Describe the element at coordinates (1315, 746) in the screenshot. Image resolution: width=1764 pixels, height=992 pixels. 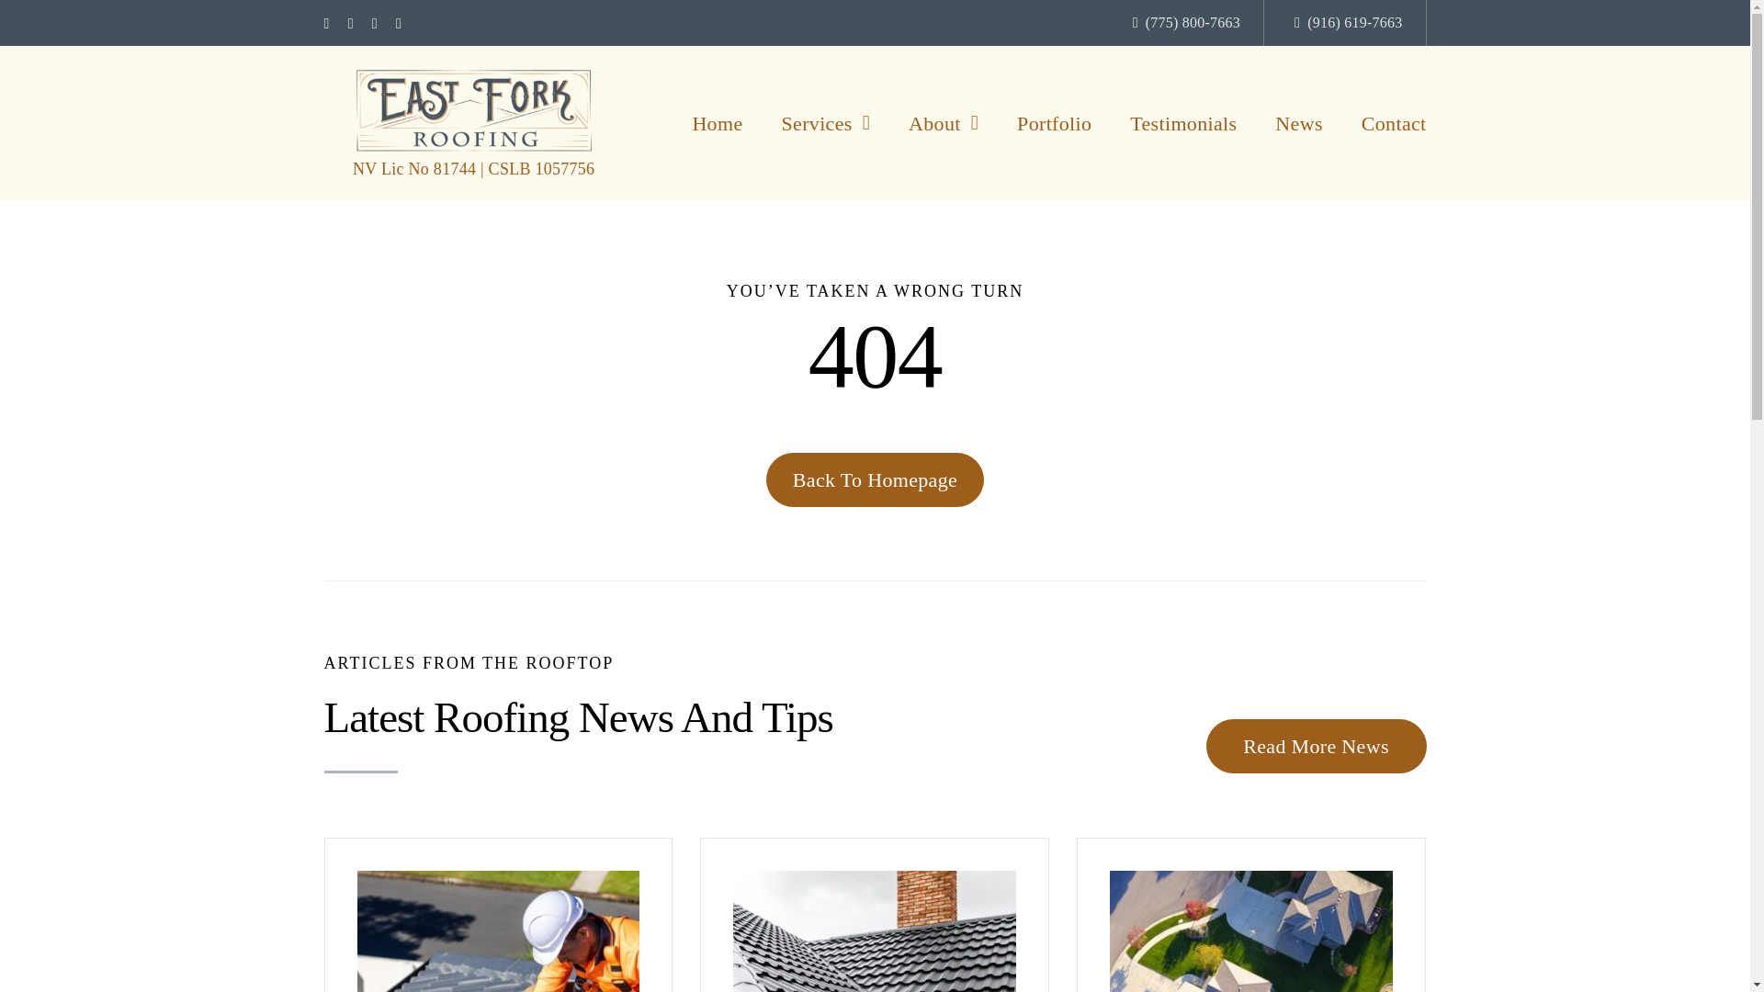
I see `Read More News` at that location.